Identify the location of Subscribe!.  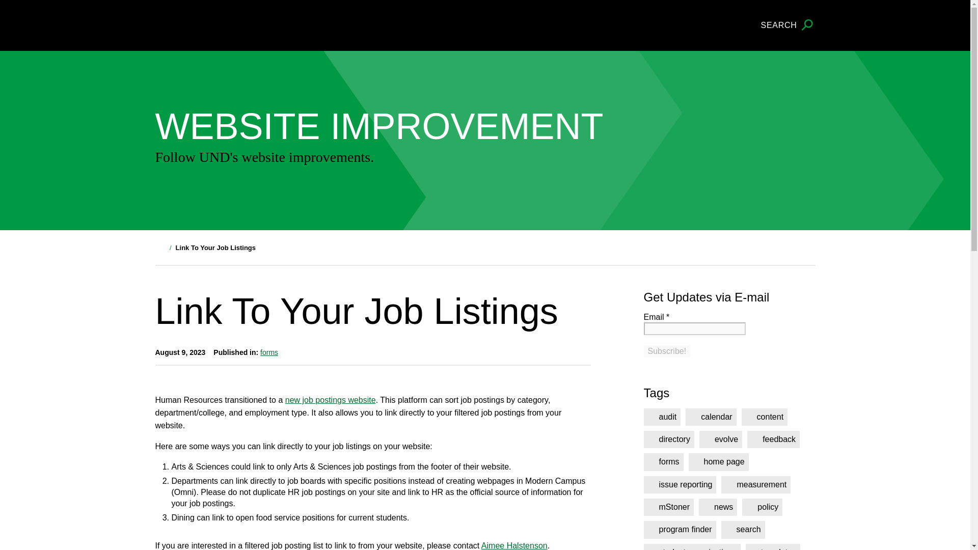
(667, 351).